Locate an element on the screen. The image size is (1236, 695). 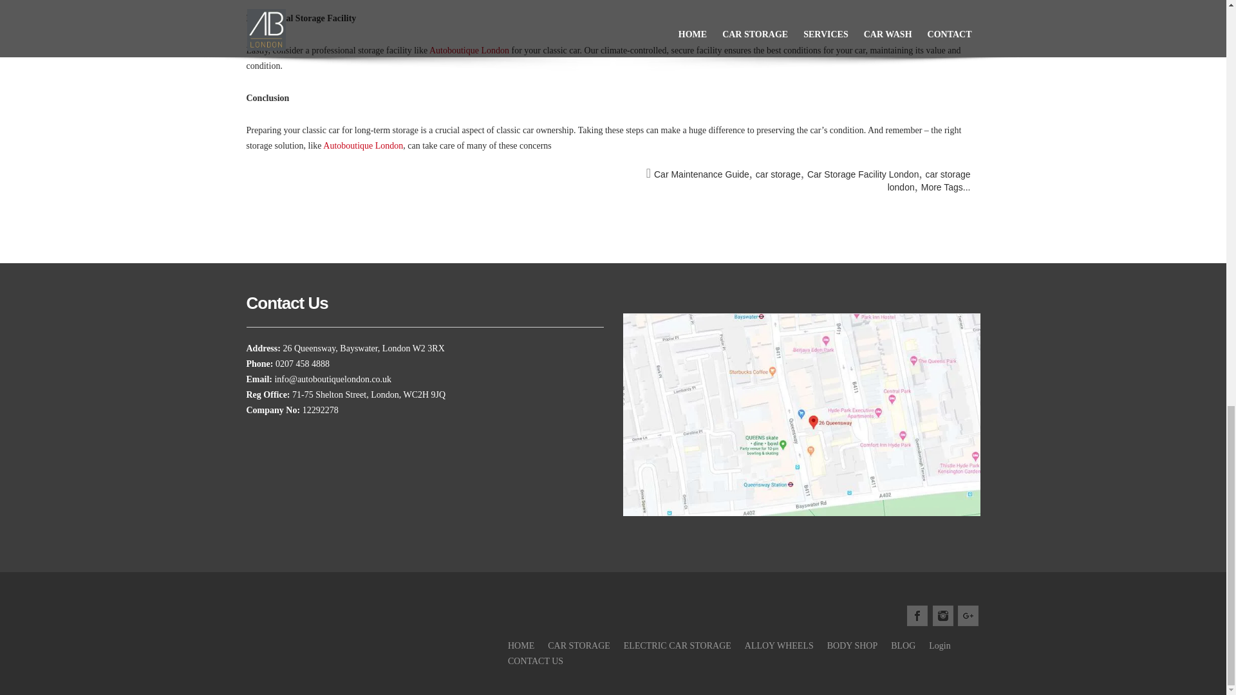
car storage Tag is located at coordinates (778, 174).